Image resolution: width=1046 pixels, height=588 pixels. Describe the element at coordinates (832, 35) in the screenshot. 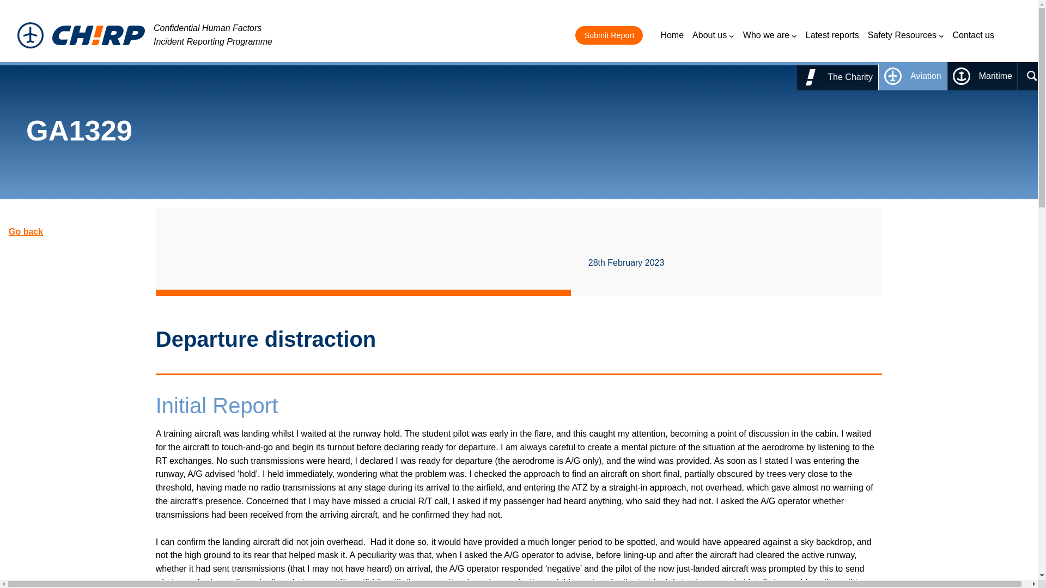

I see `Latest reports` at that location.